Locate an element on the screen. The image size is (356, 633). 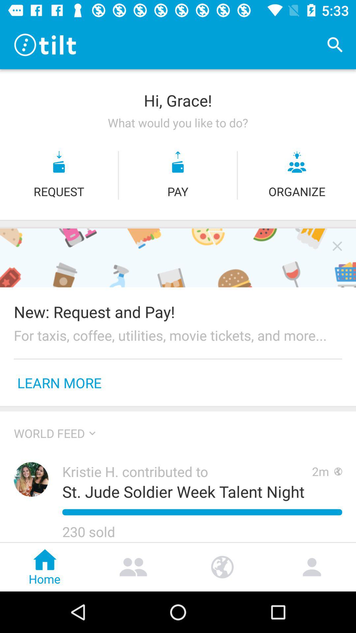
turn off the item below the new request and item is located at coordinates (178, 335).